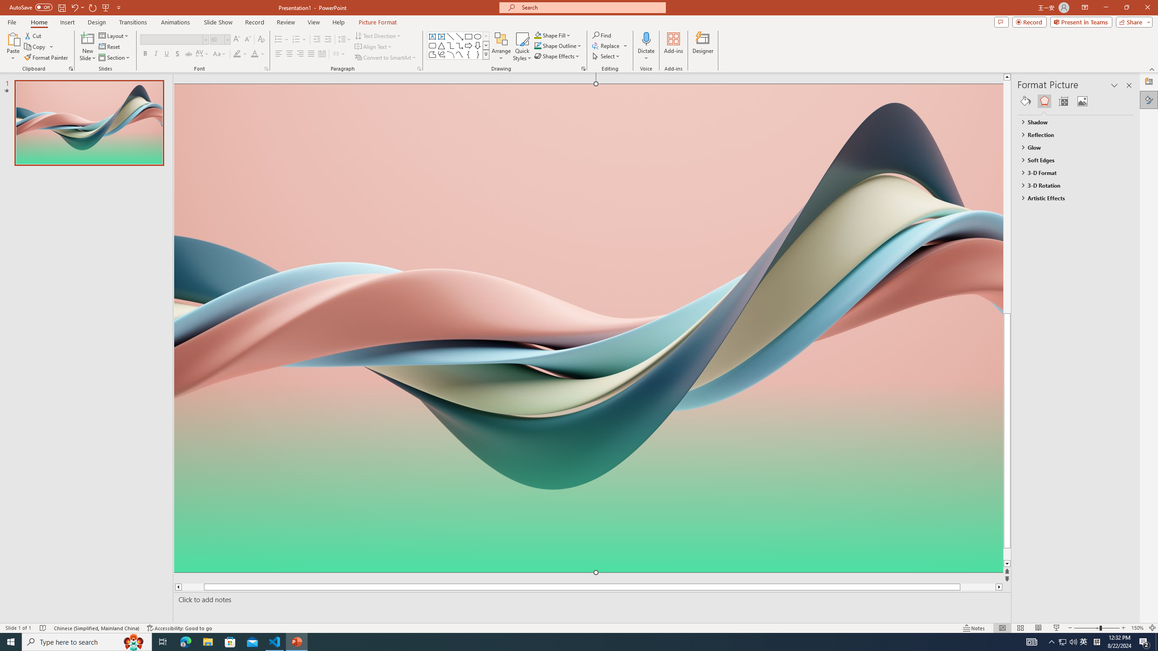  I want to click on Help, so click(338, 22).